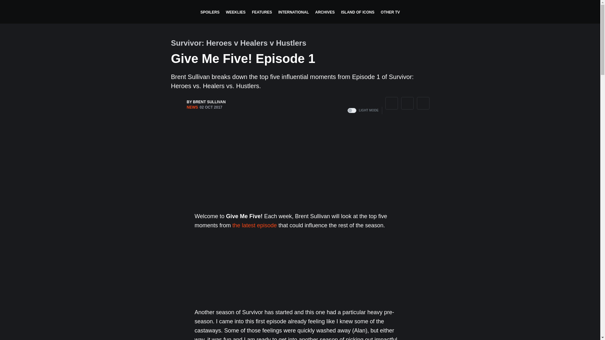 Image resolution: width=605 pixels, height=340 pixels. Describe the element at coordinates (236, 13) in the screenshot. I see `WEEKLIES` at that location.